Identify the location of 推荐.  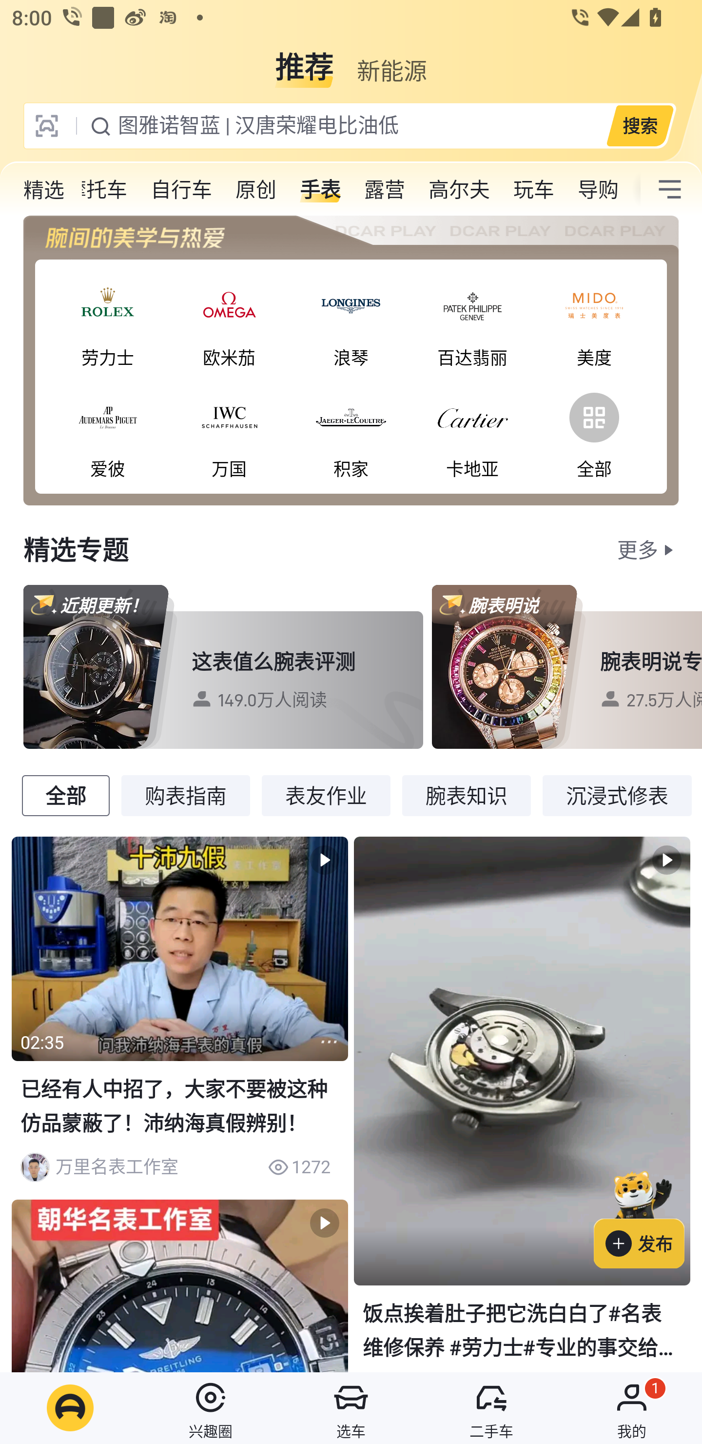
(304, 60).